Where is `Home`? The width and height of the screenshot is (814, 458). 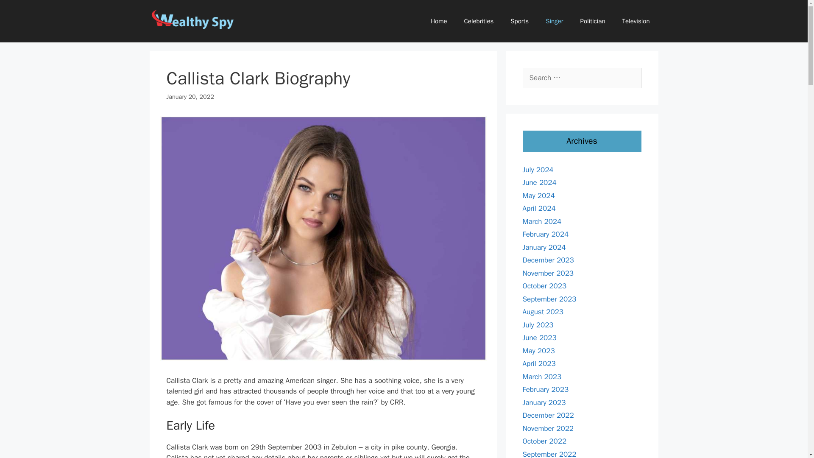
Home is located at coordinates (438, 21).